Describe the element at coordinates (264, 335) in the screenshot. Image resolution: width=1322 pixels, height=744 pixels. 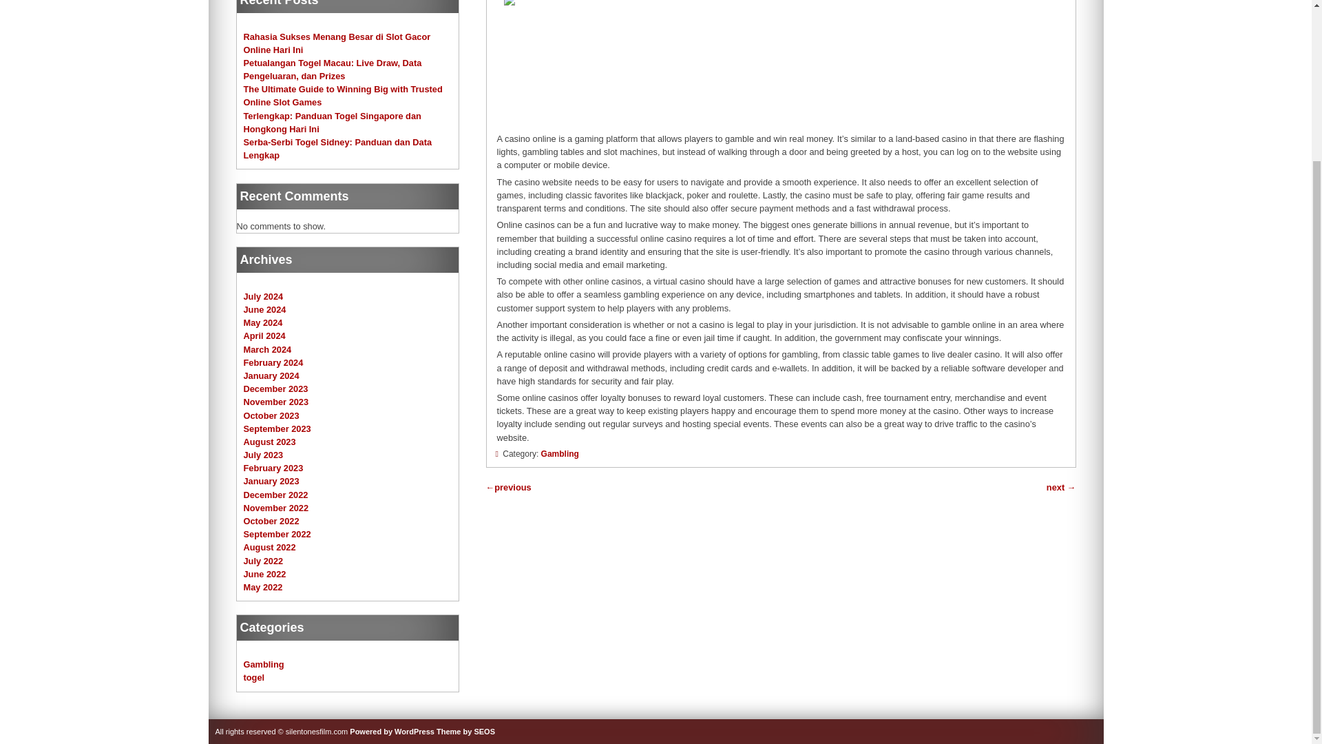
I see `April 2024` at that location.